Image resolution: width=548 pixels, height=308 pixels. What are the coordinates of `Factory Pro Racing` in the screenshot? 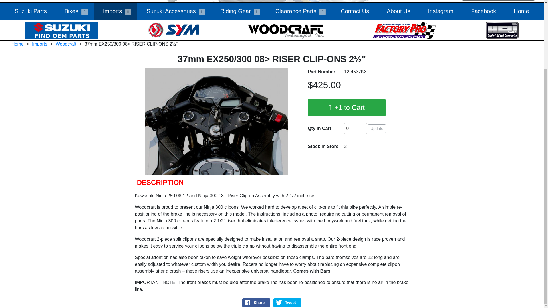 It's located at (404, 30).